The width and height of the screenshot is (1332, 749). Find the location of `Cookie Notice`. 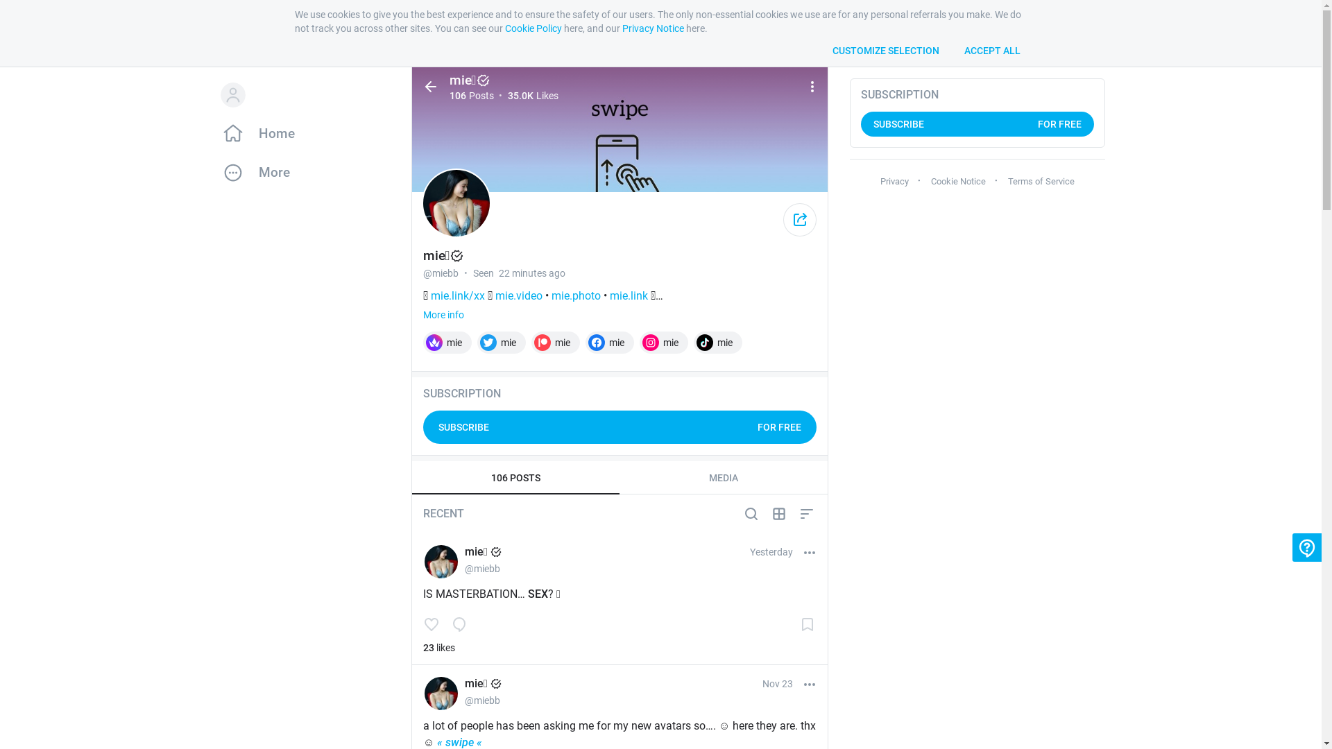

Cookie Notice is located at coordinates (959, 182).